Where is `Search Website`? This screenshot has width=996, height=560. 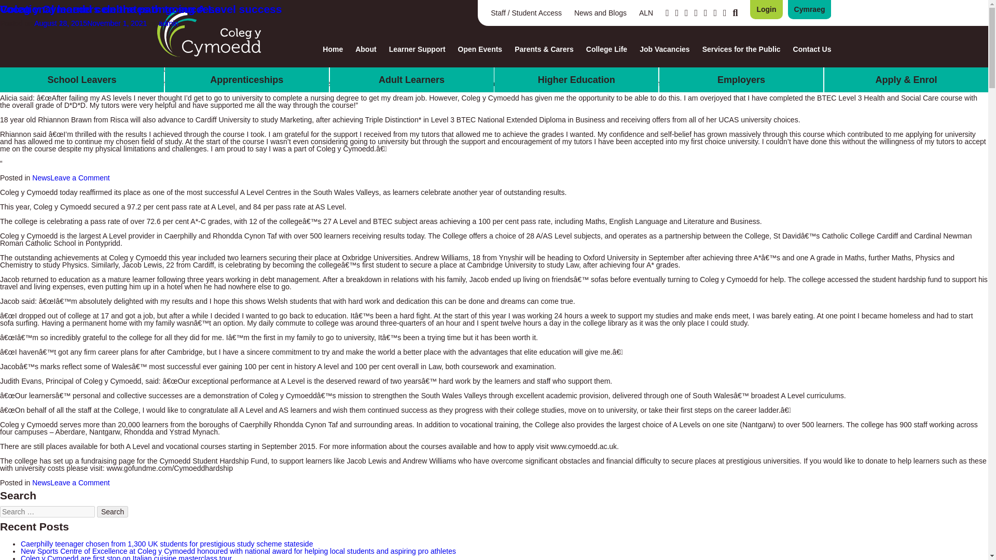 Search Website is located at coordinates (735, 12).